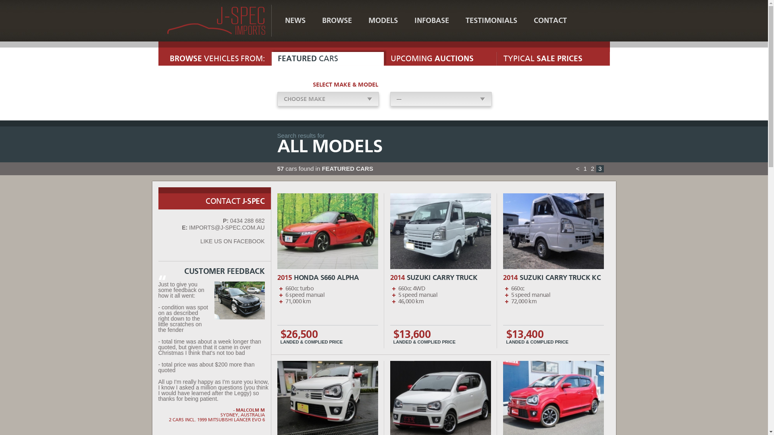 Image resolution: width=774 pixels, height=435 pixels. I want to click on ---, so click(441, 99).